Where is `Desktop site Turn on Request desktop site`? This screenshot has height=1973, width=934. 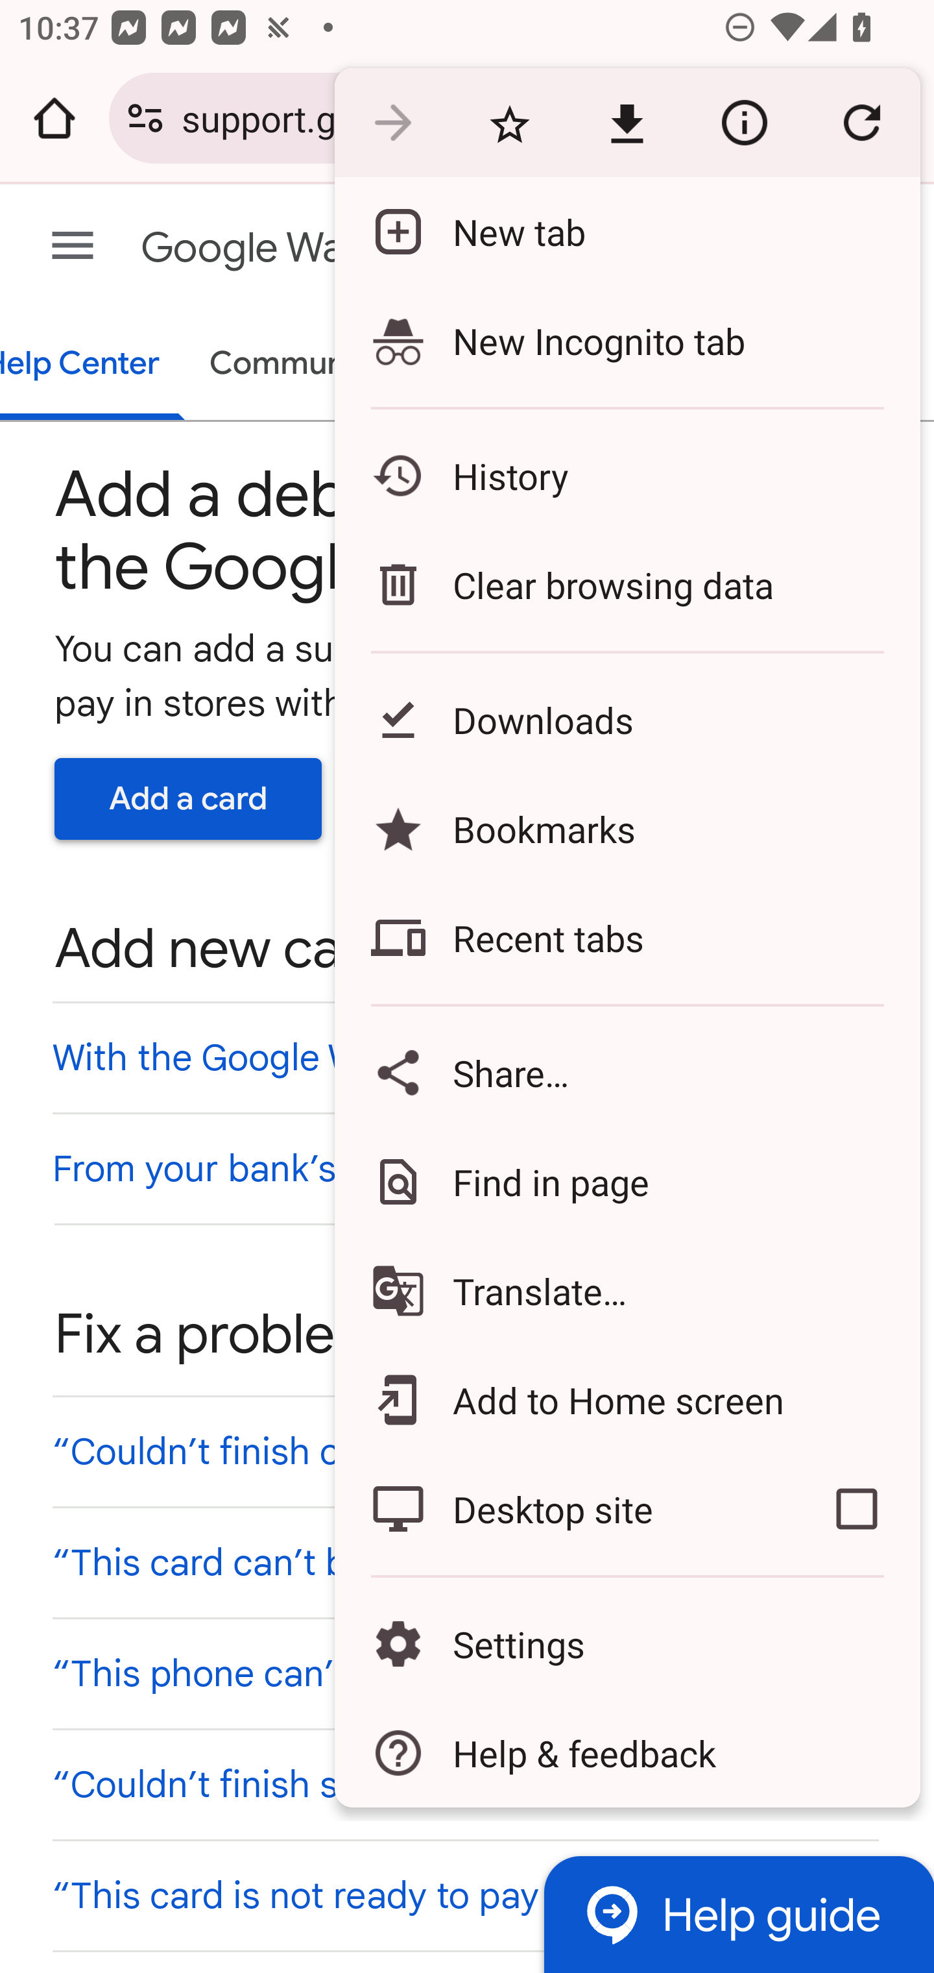
Desktop site Turn on Request desktop site is located at coordinates (563, 1508).